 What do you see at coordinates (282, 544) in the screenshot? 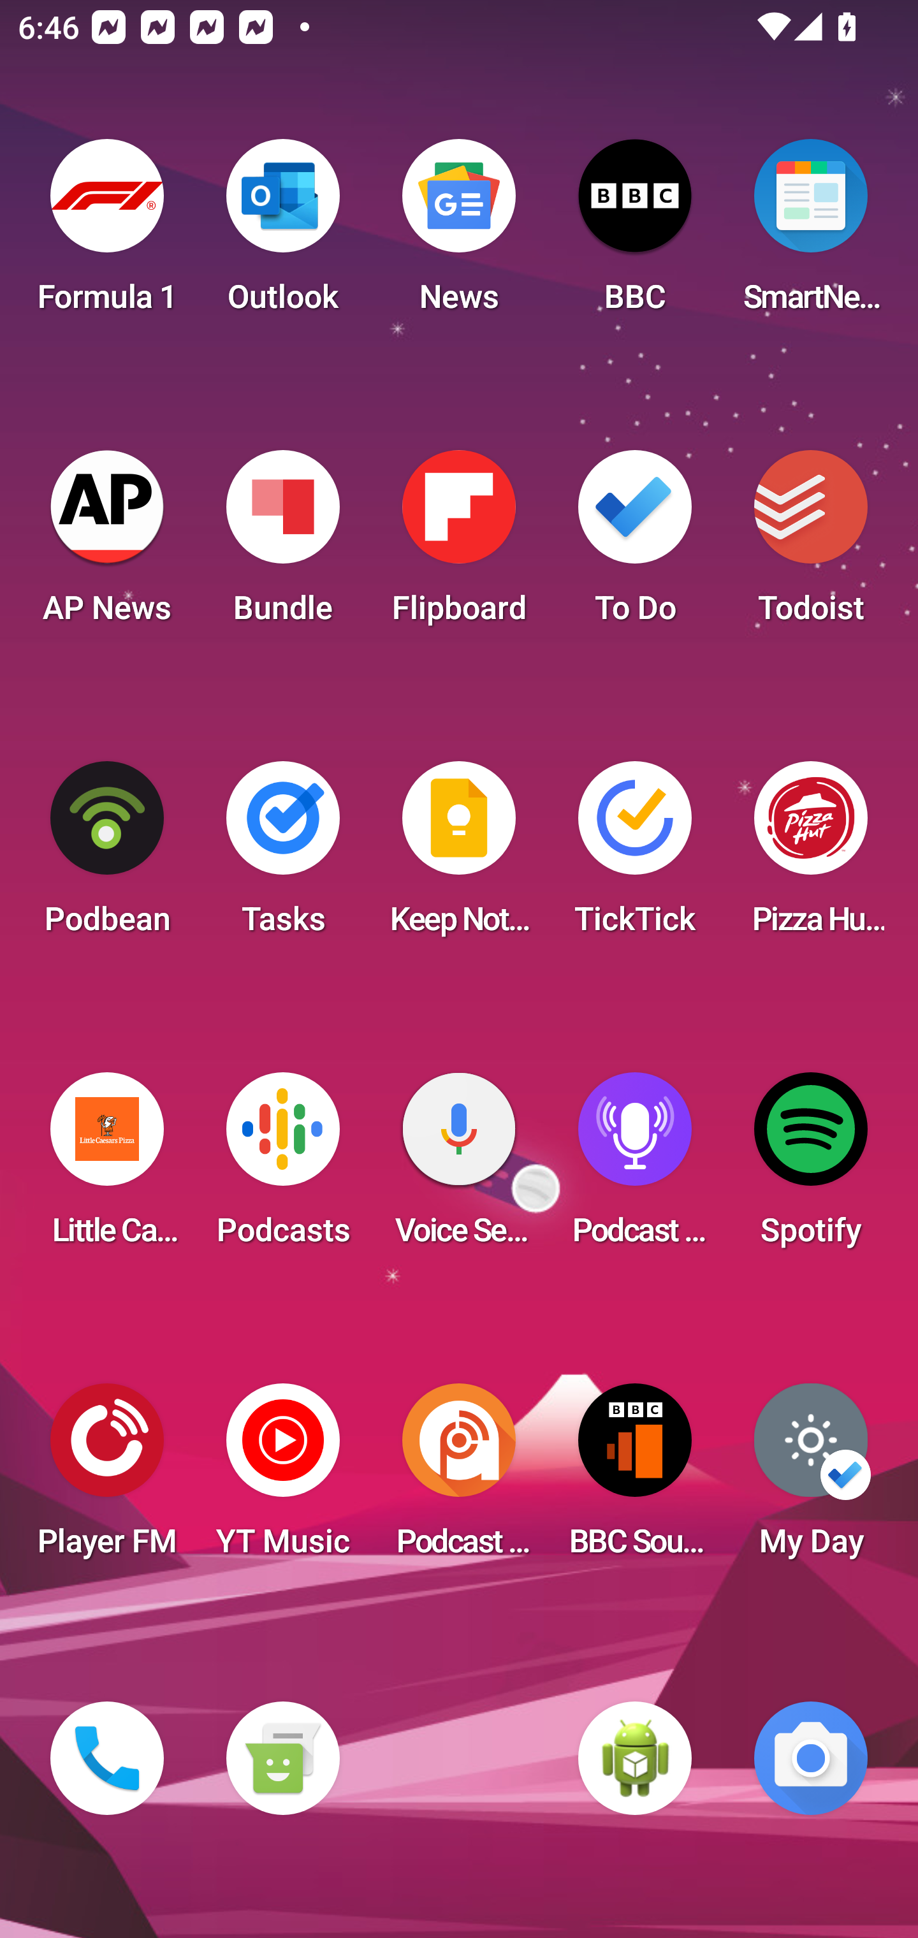
I see `Bundle` at bounding box center [282, 544].